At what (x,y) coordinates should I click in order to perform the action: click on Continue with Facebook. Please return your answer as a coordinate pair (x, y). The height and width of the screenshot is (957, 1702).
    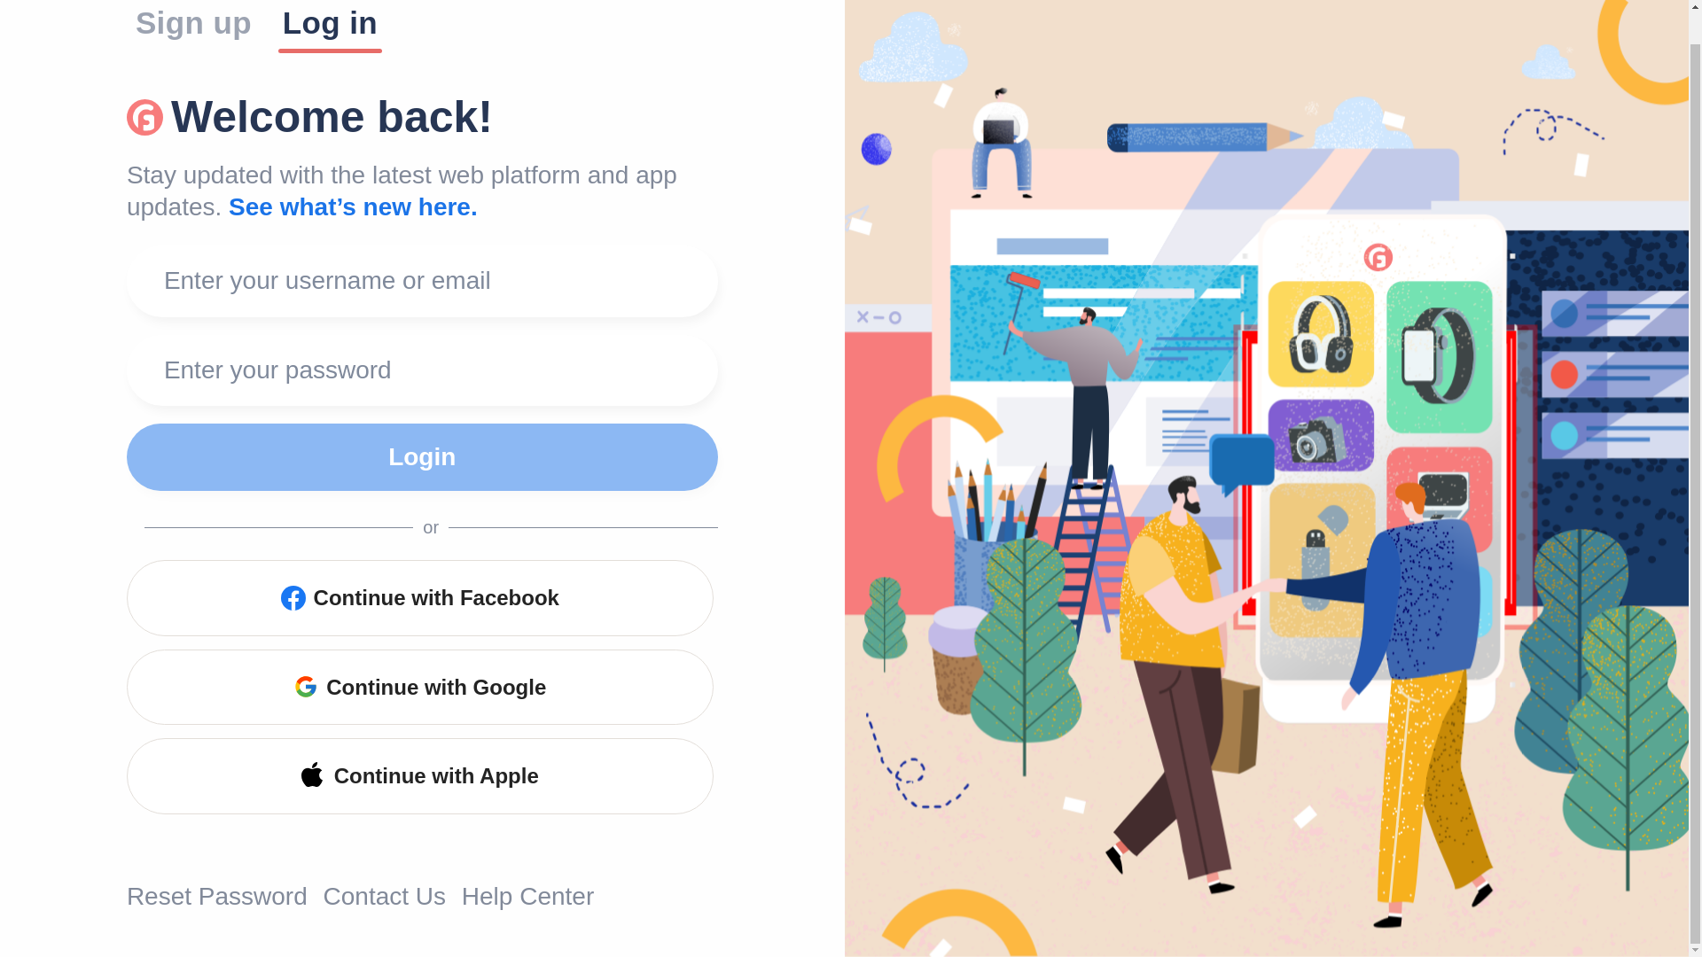
    Looking at the image, I should click on (419, 597).